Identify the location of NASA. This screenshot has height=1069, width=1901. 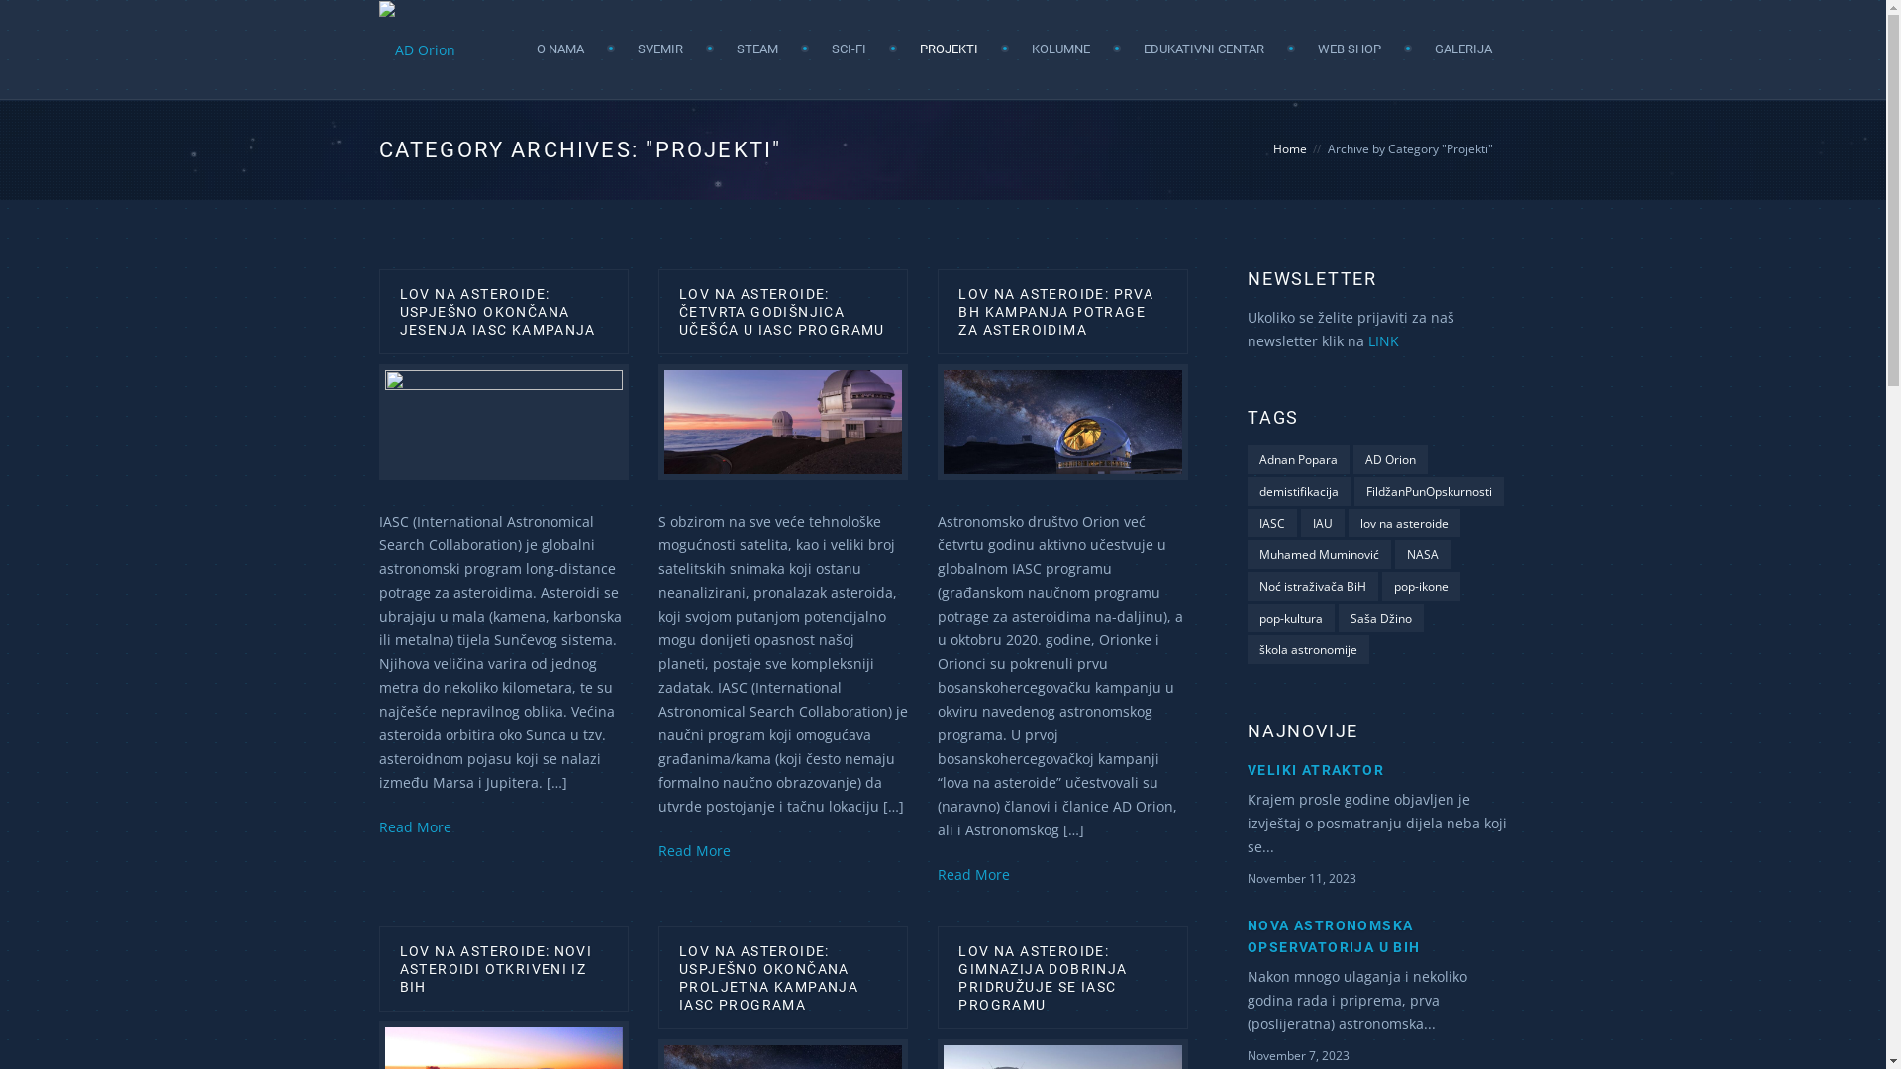
(1423, 554).